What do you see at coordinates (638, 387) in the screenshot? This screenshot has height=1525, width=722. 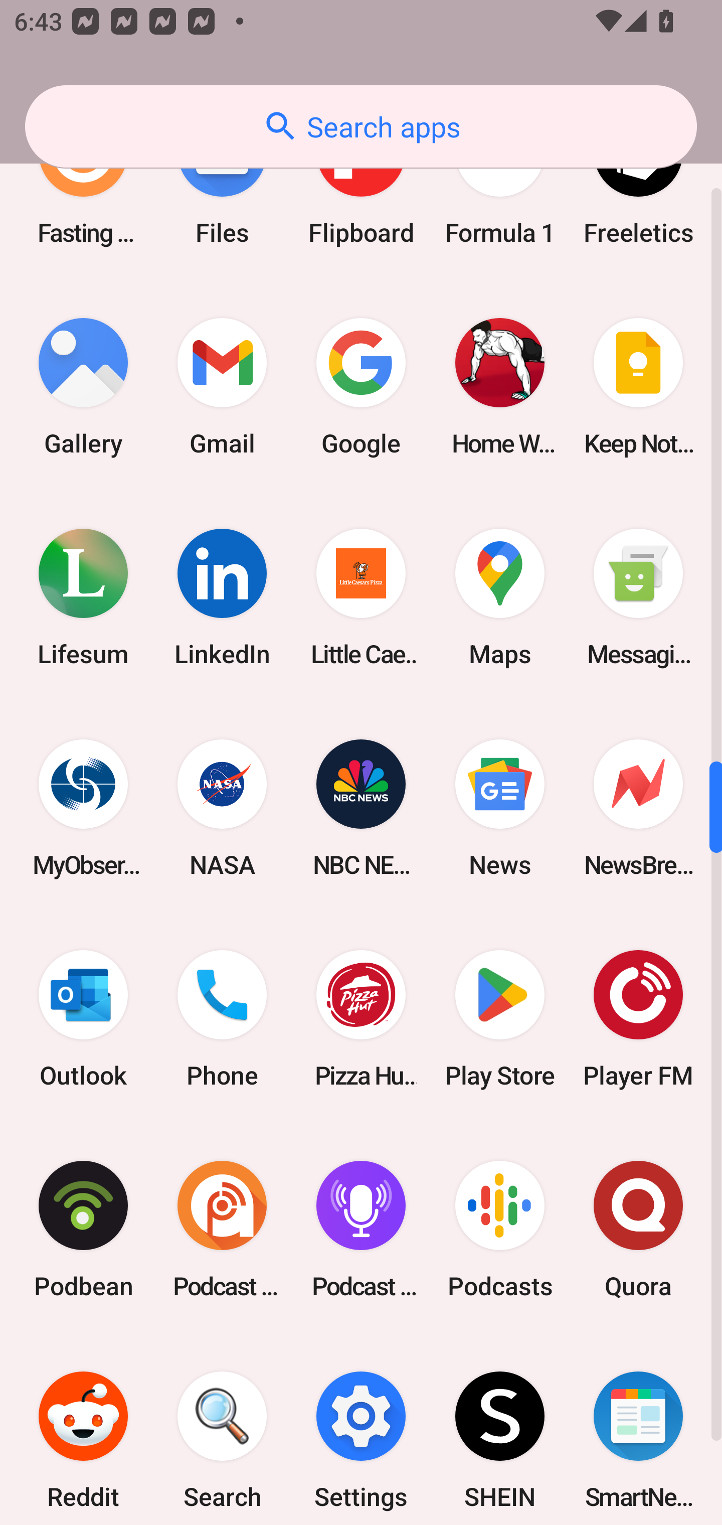 I see `Keep Notes` at bounding box center [638, 387].